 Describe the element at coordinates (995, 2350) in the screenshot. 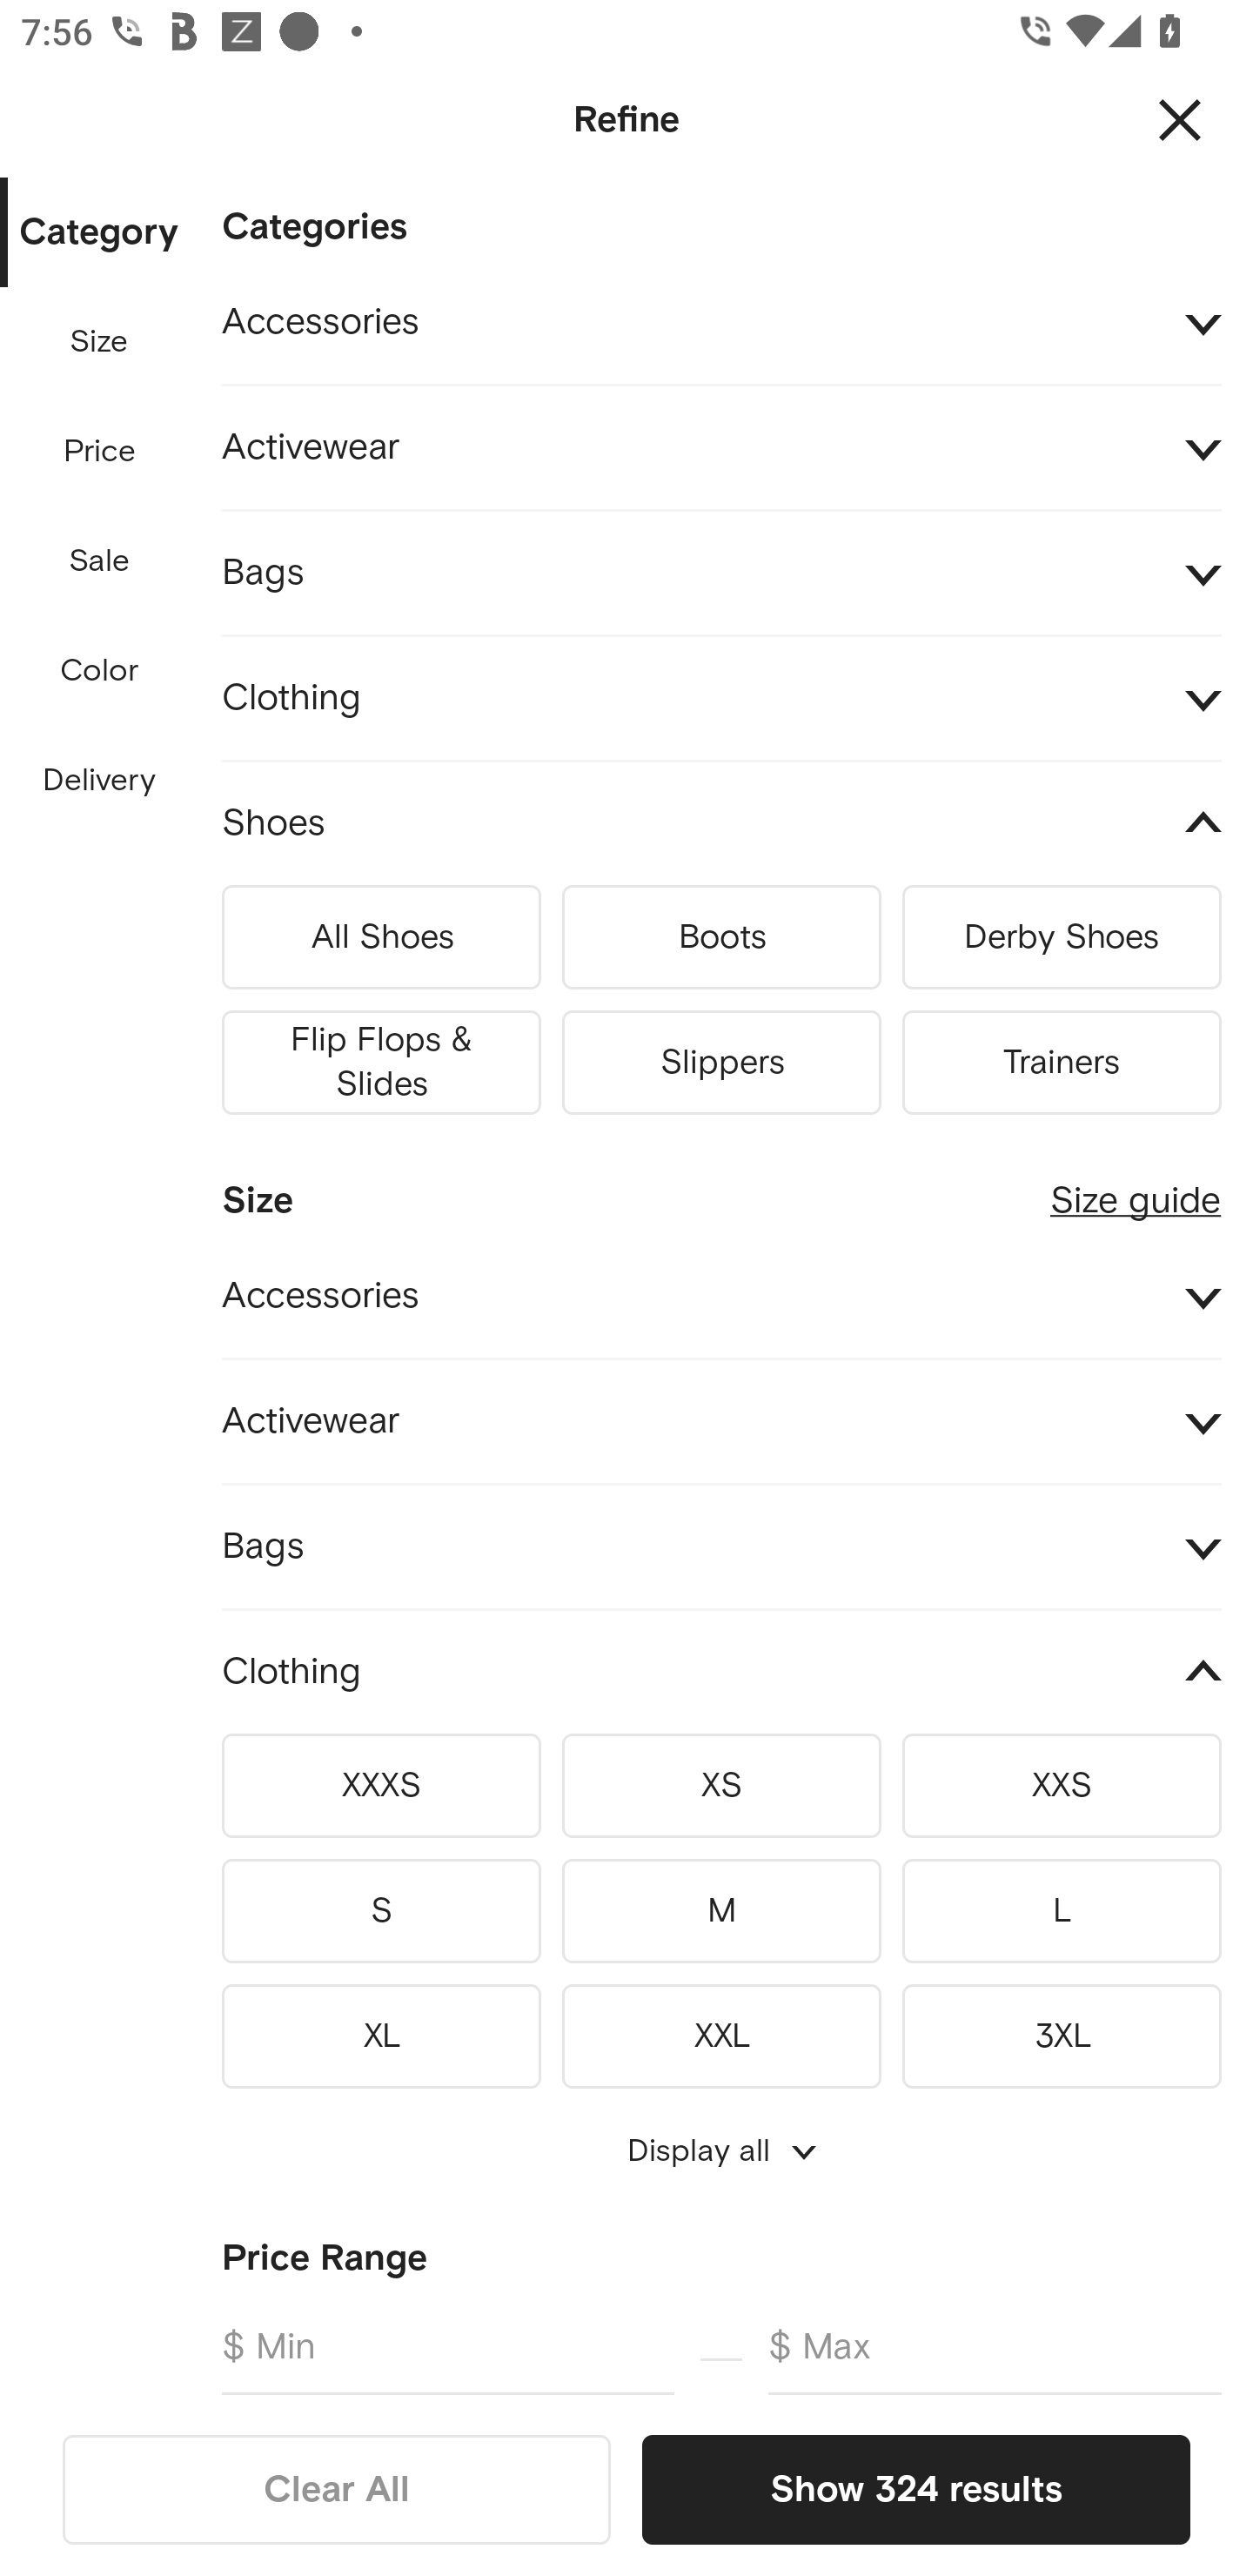

I see `$ Max` at that location.